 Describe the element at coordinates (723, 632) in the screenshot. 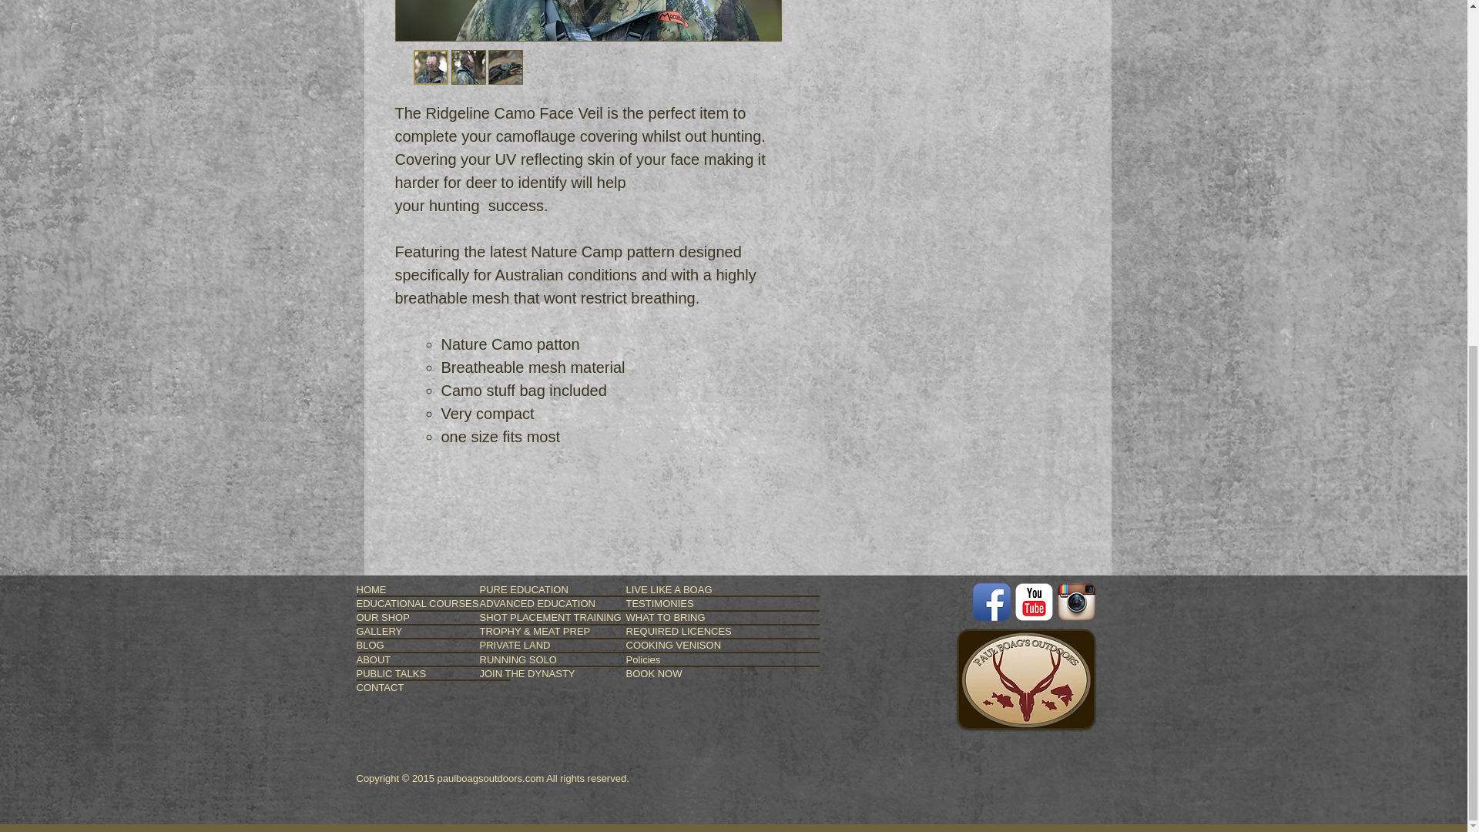

I see `REQUIRED LICENCES` at that location.